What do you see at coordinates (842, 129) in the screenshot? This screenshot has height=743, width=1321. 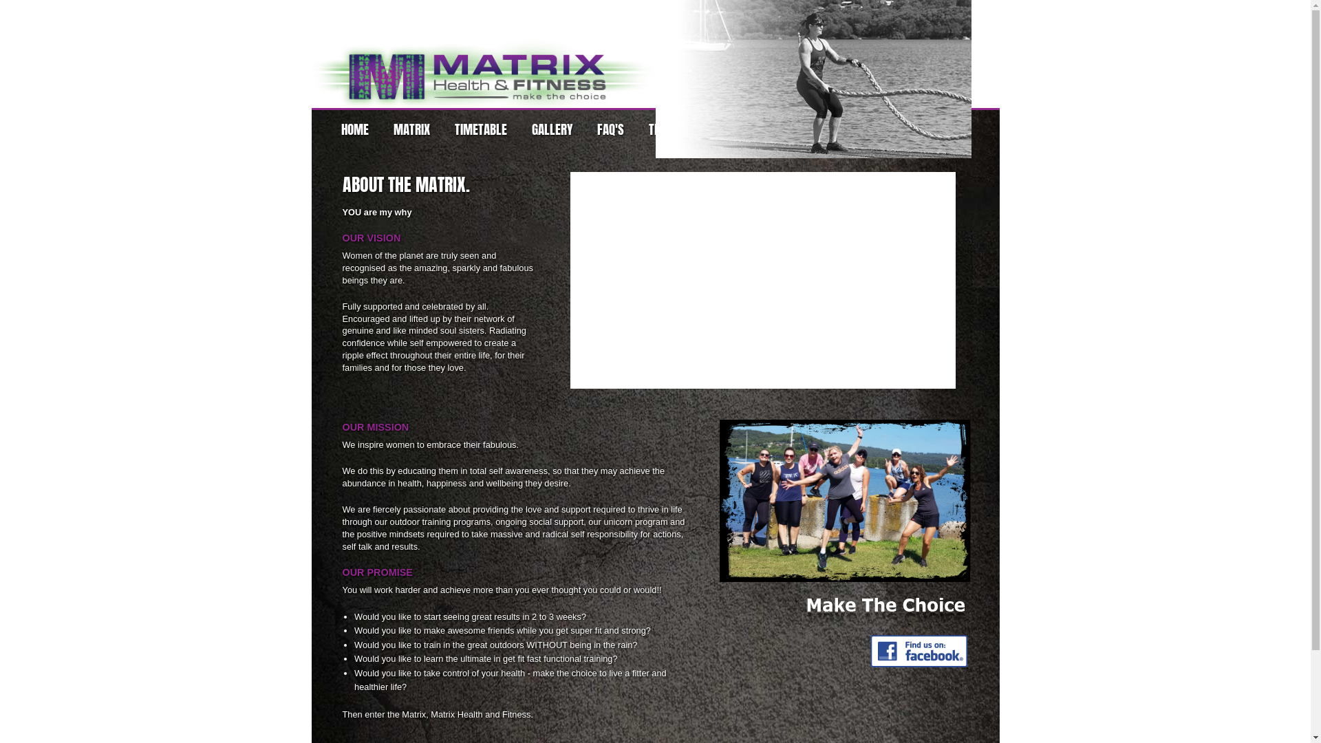 I see `CONTACT US` at bounding box center [842, 129].